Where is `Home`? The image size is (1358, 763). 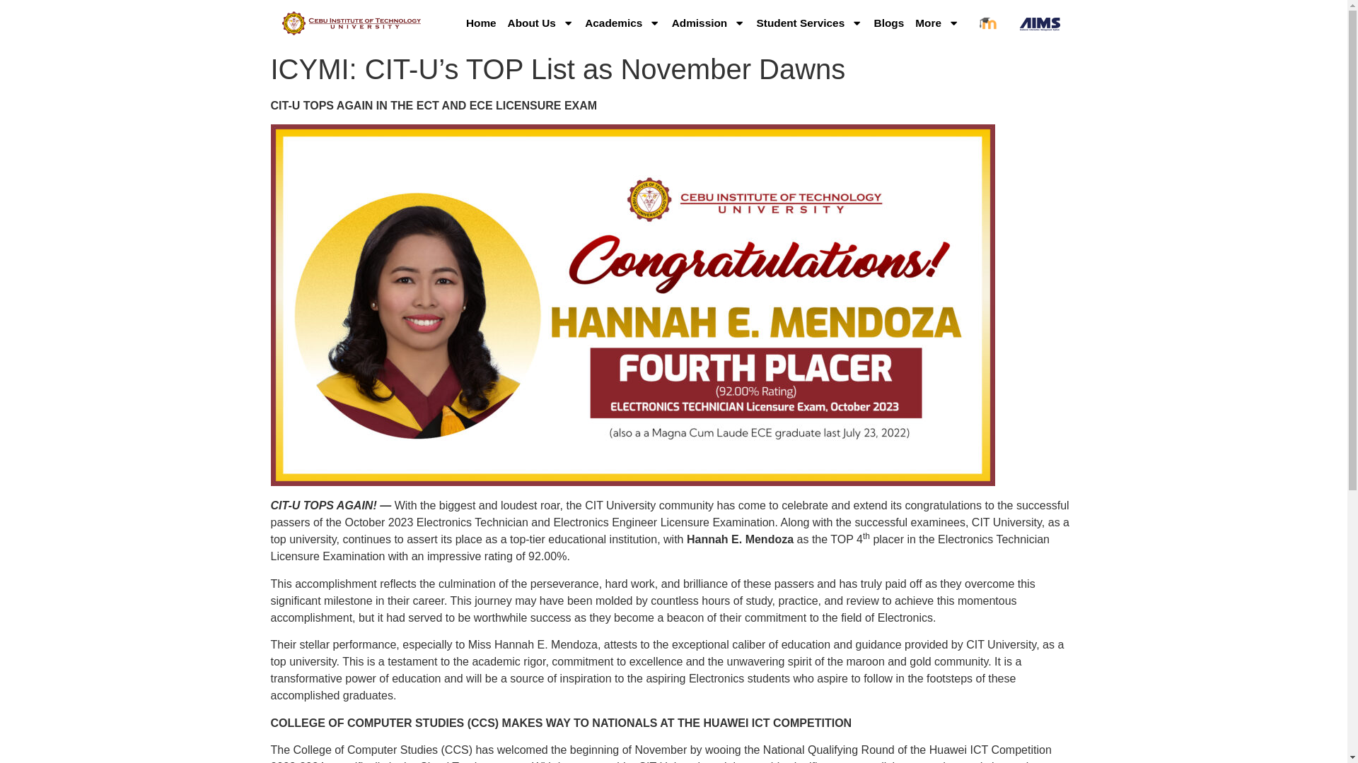 Home is located at coordinates (481, 23).